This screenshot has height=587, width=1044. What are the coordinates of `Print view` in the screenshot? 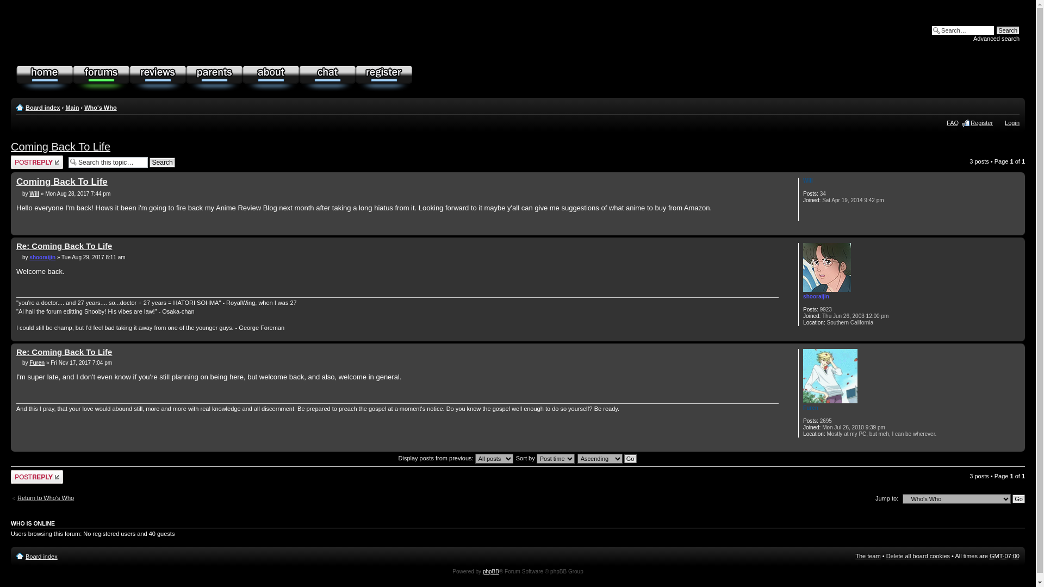 It's located at (1014, 105).